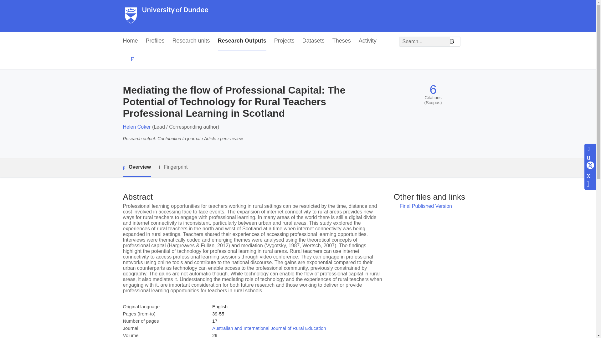 This screenshot has width=601, height=338. What do you see at coordinates (367, 41) in the screenshot?
I see `Activity` at bounding box center [367, 41].